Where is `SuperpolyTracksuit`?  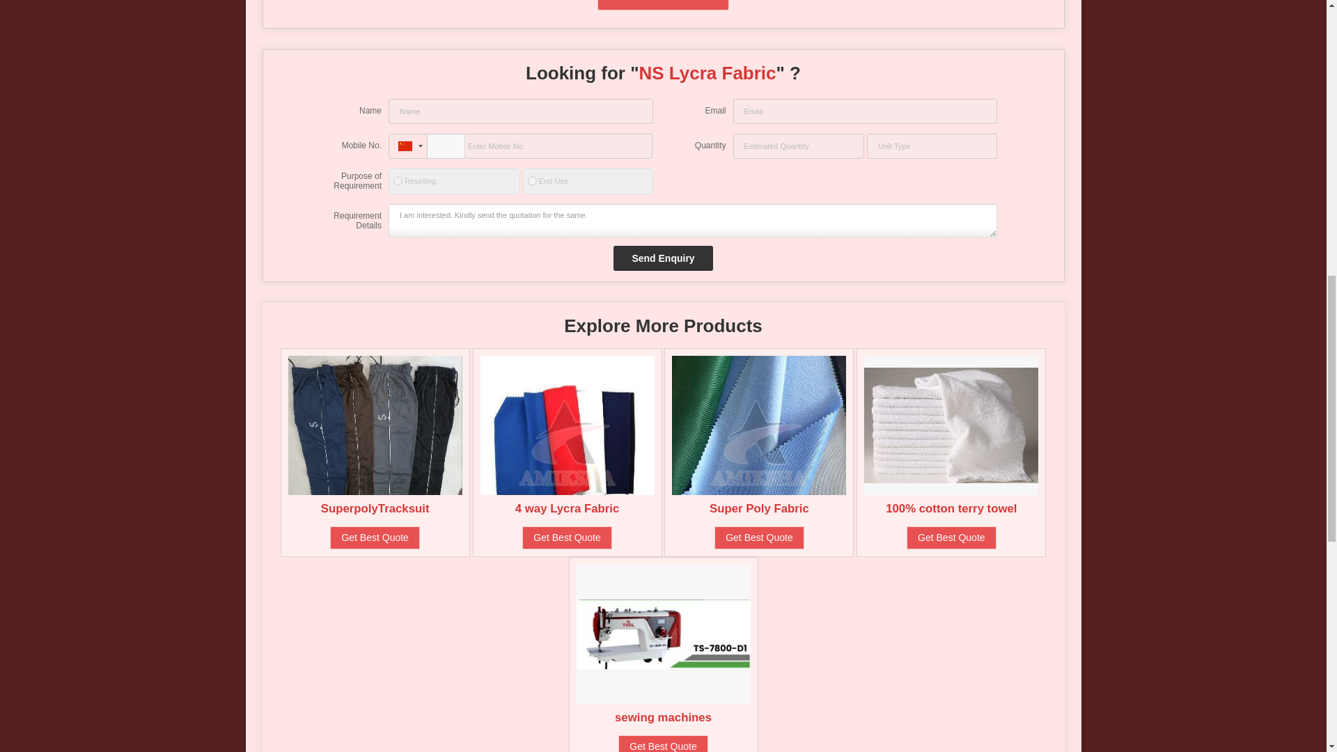
SuperpolyTracksuit is located at coordinates (375, 508).